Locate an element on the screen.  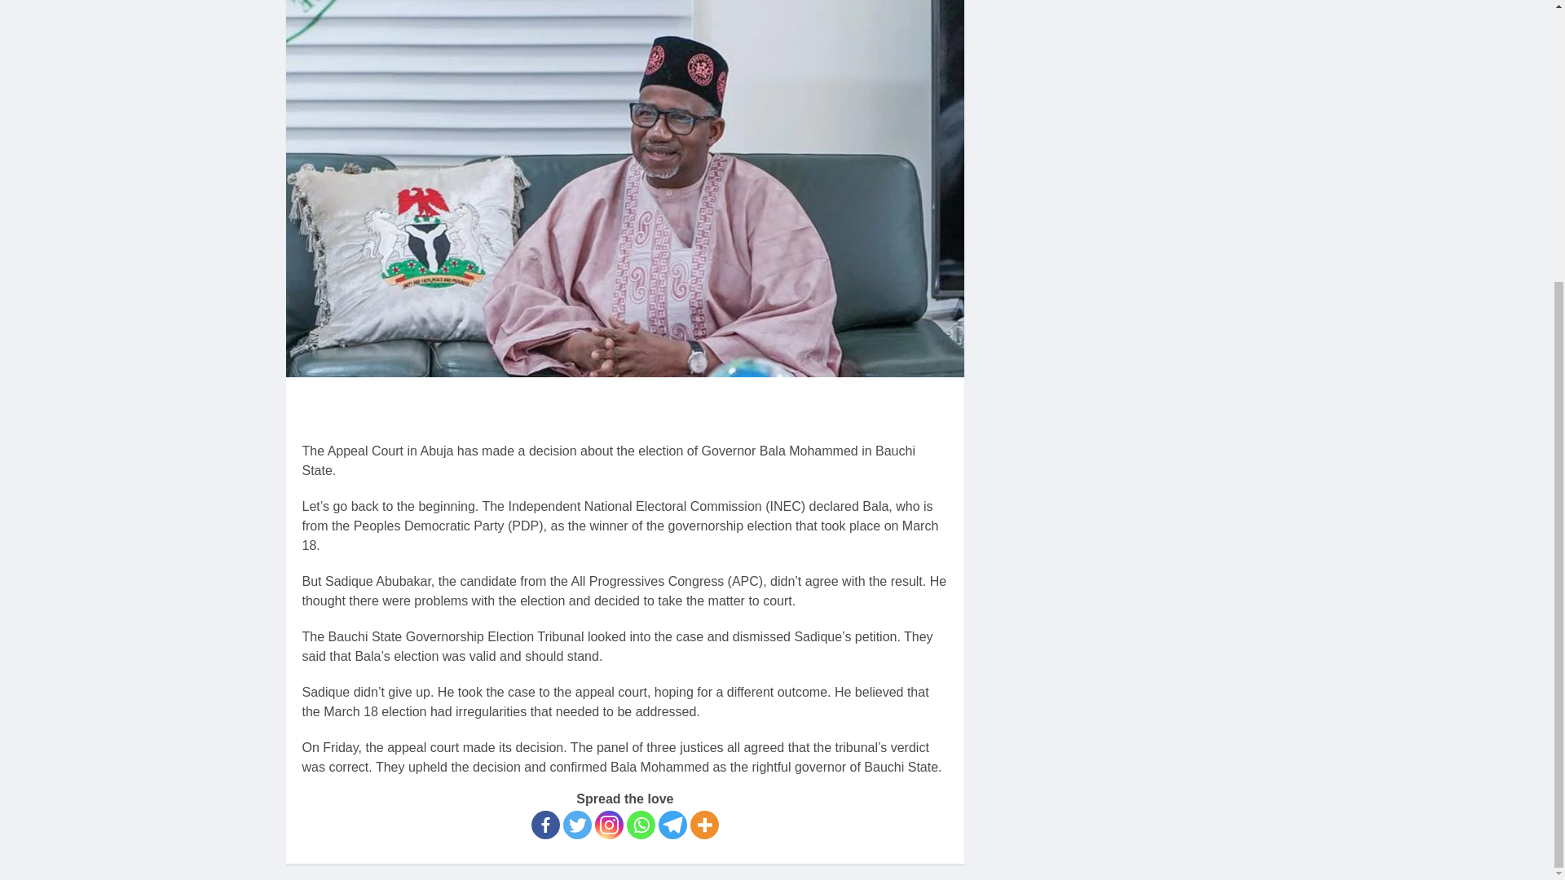
Whatsapp is located at coordinates (641, 825).